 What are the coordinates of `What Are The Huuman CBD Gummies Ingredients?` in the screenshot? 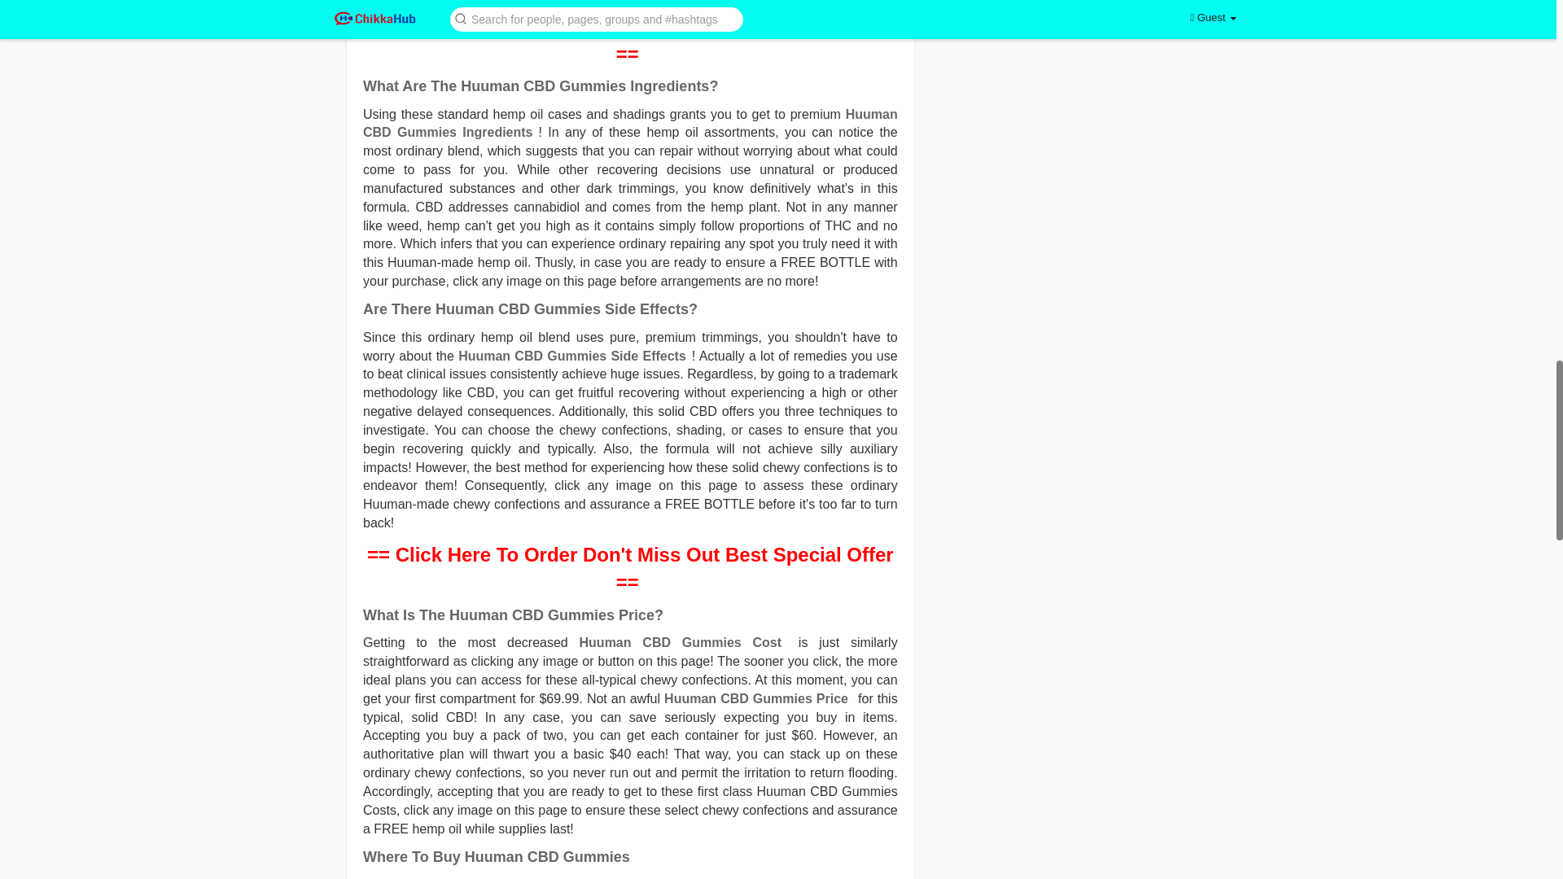 It's located at (540, 86).